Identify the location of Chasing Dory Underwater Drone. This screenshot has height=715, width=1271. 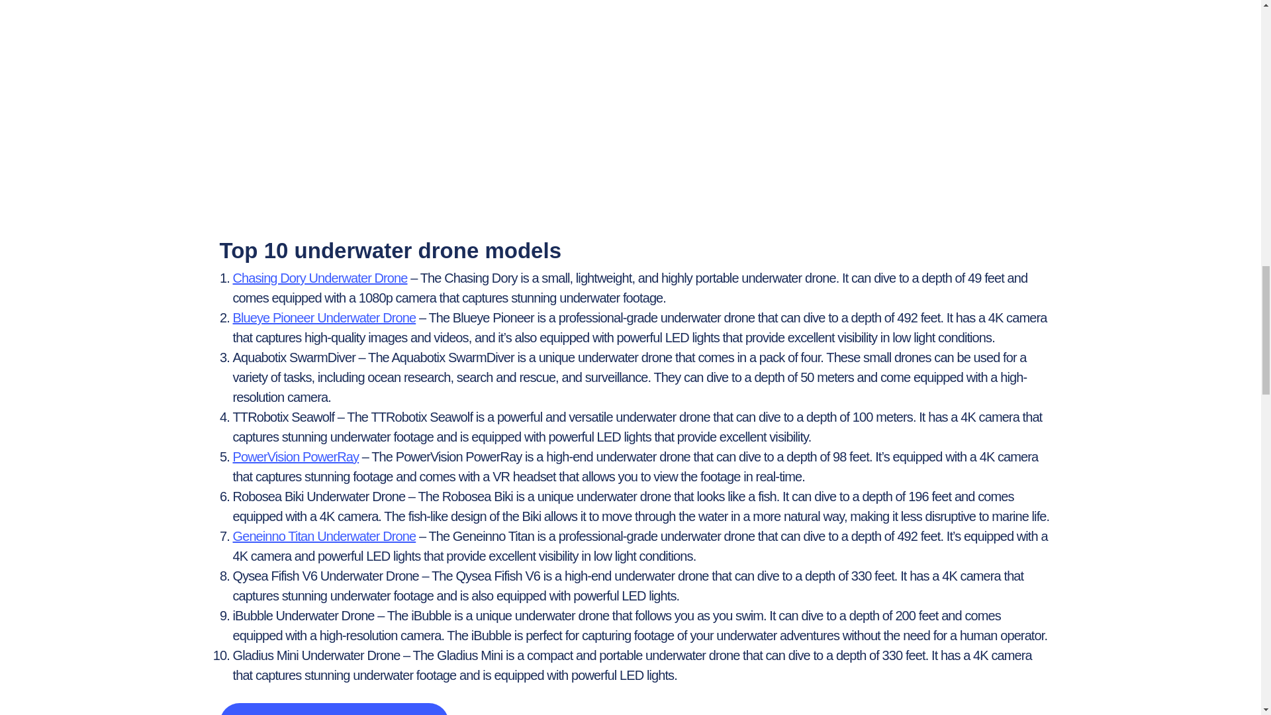
(320, 278).